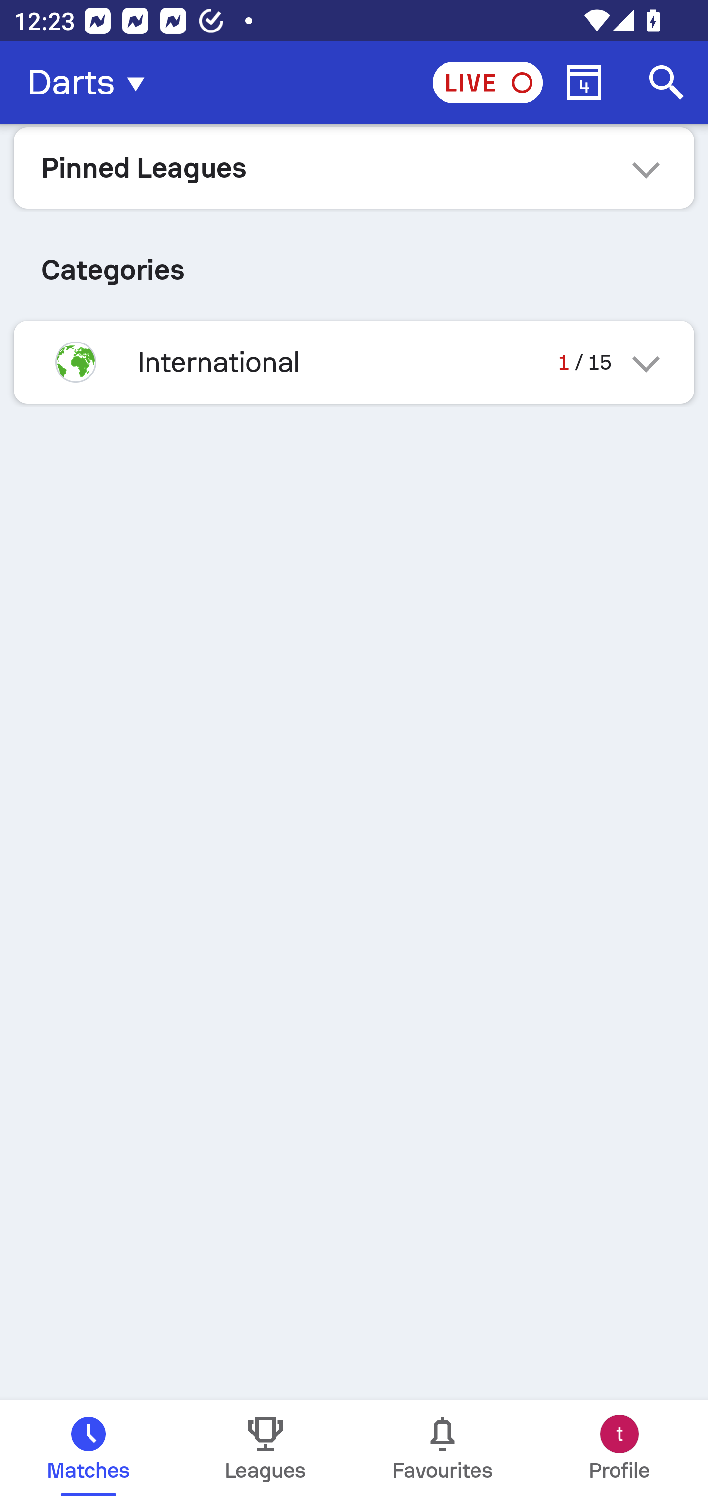 Image resolution: width=708 pixels, height=1496 pixels. What do you see at coordinates (354, 263) in the screenshot?
I see `Categories` at bounding box center [354, 263].